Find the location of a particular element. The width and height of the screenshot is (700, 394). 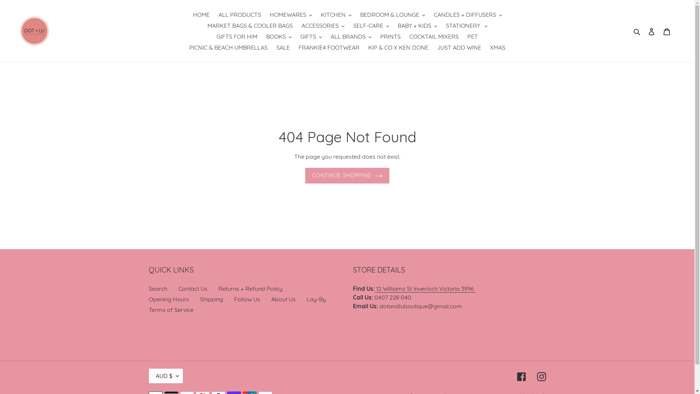

XMAS is located at coordinates (498, 47).